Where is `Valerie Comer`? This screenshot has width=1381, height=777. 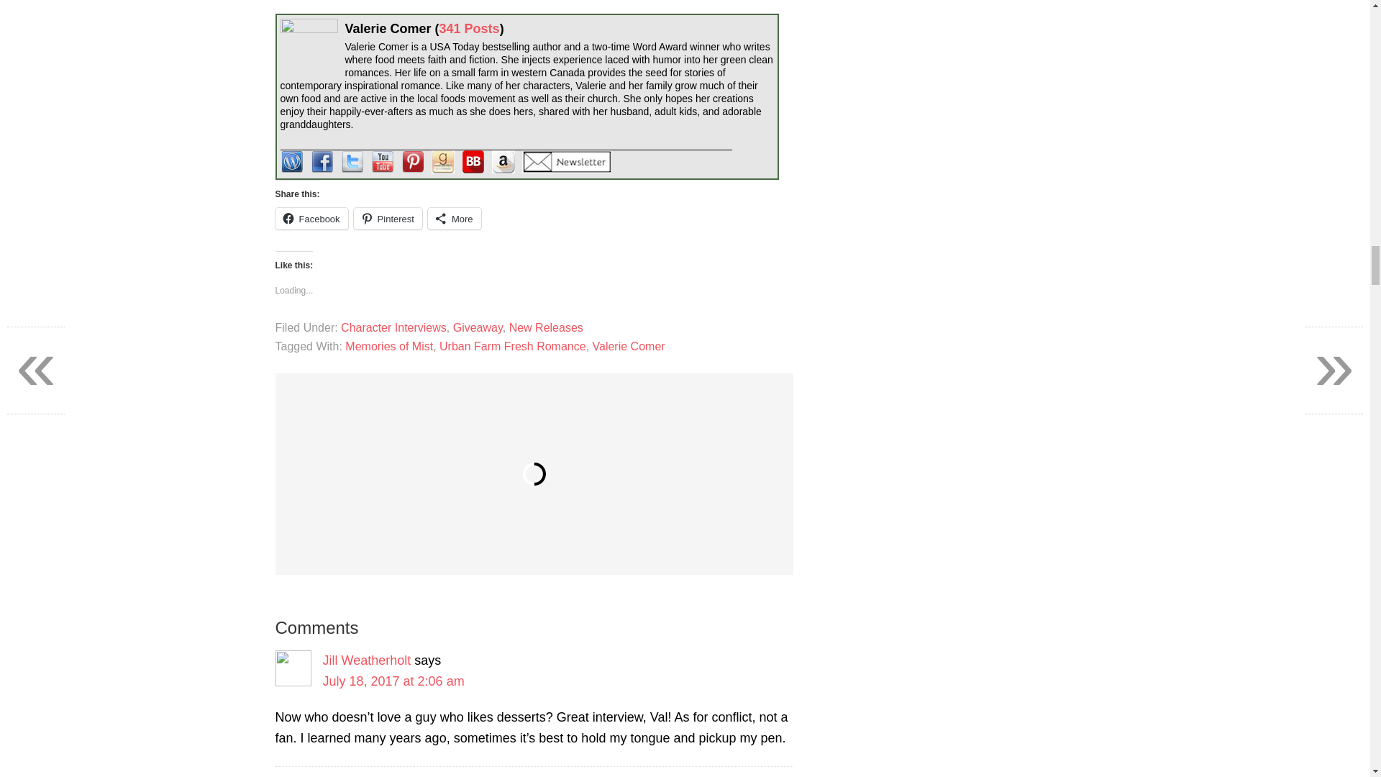
Valerie Comer is located at coordinates (629, 347).